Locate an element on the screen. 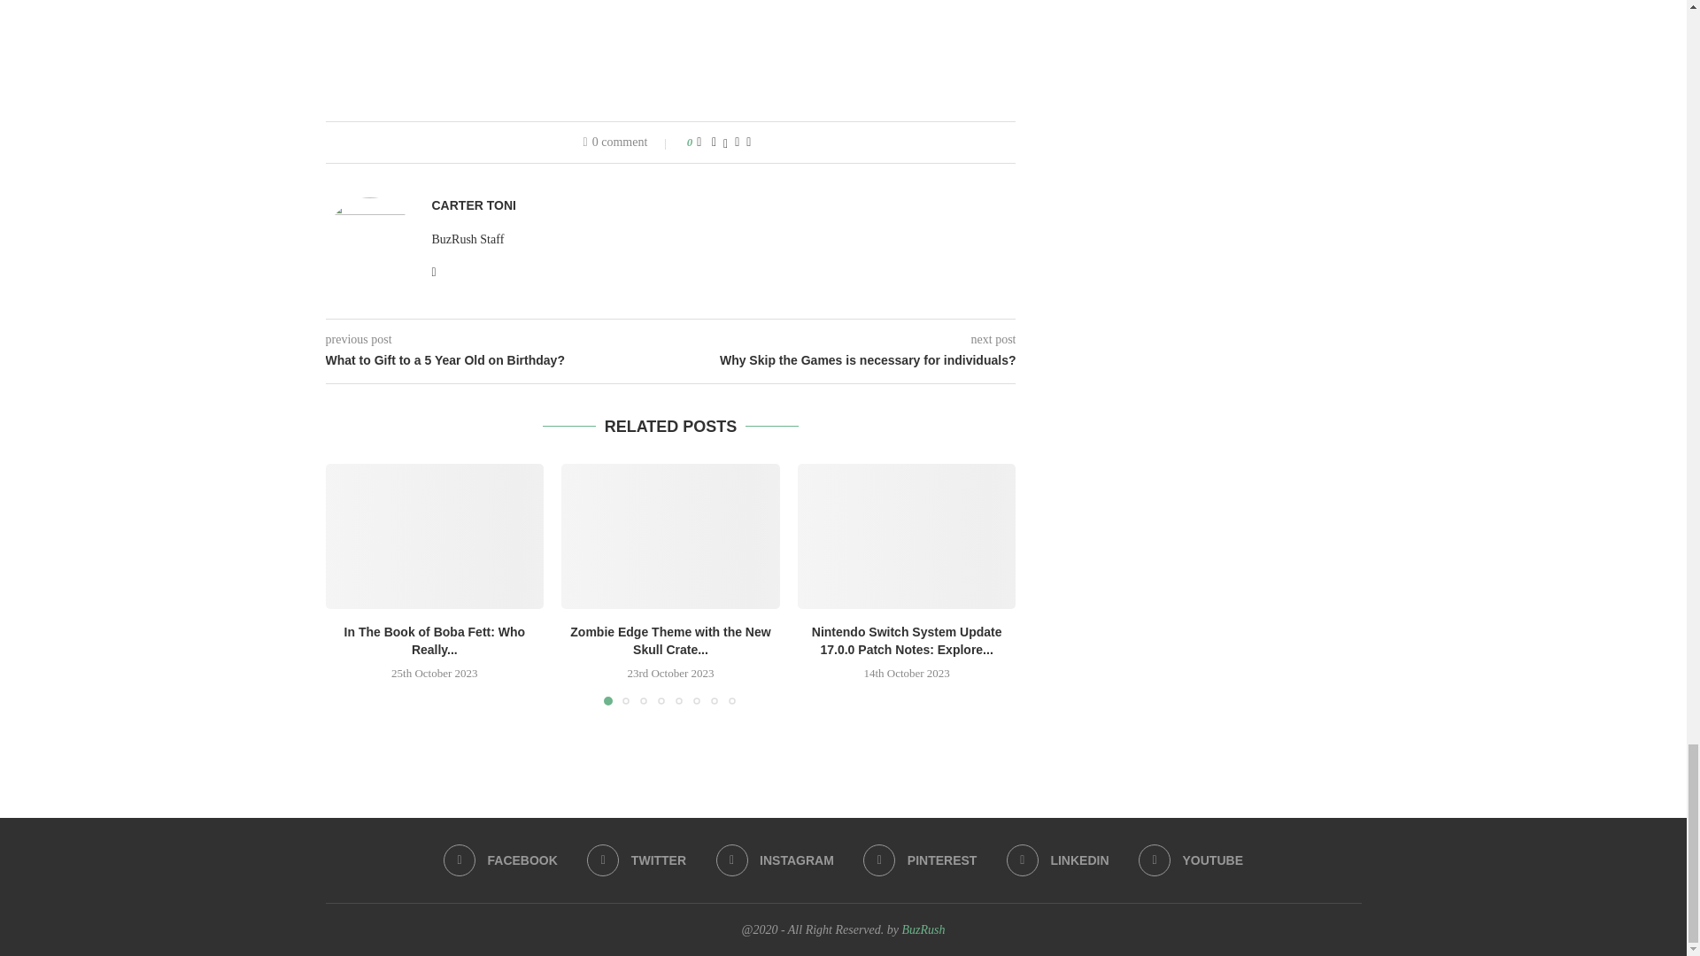 The image size is (1700, 956). CARTER TONI is located at coordinates (474, 205).